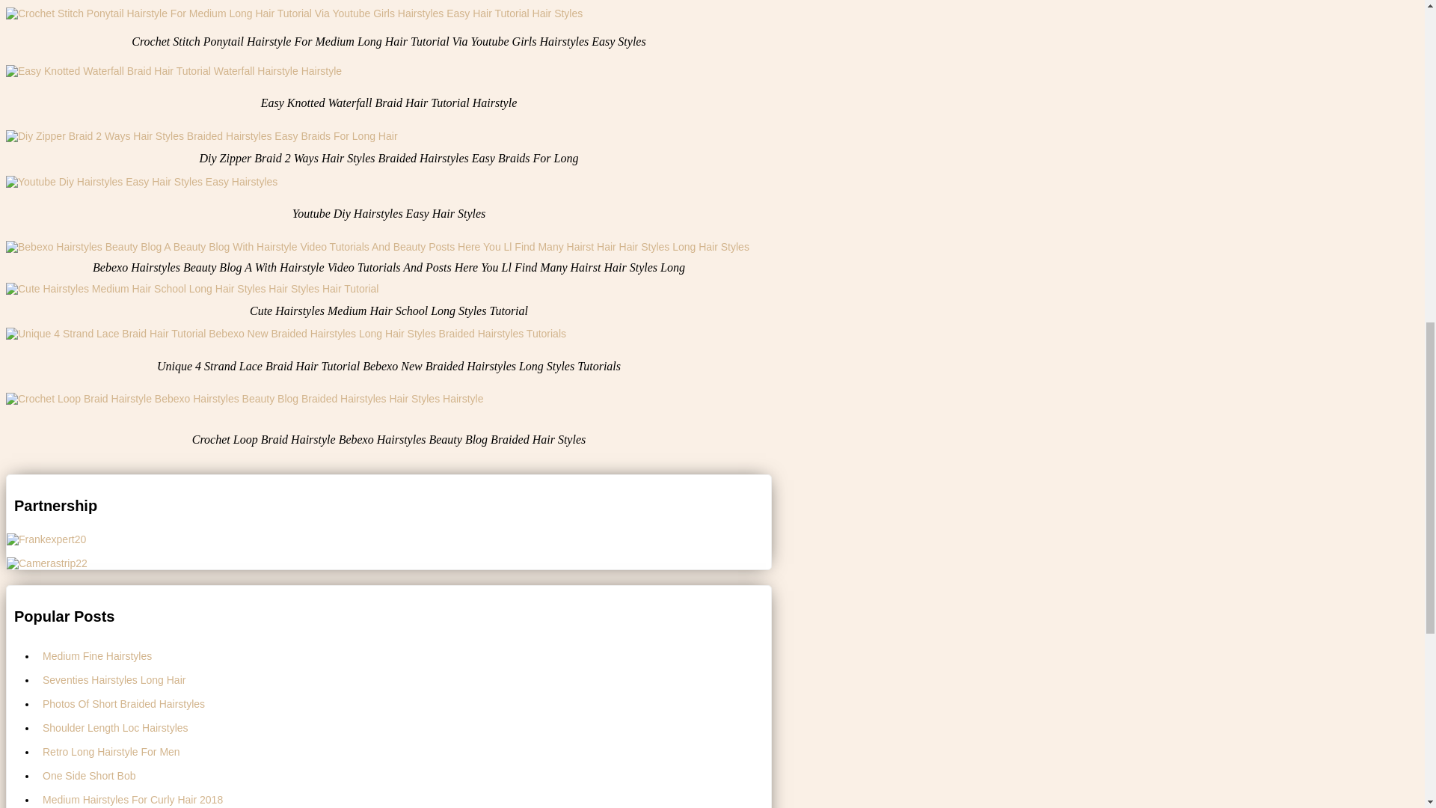 The height and width of the screenshot is (808, 1436). I want to click on Medium Hairstyles For Curly Hair 2018, so click(404, 798).